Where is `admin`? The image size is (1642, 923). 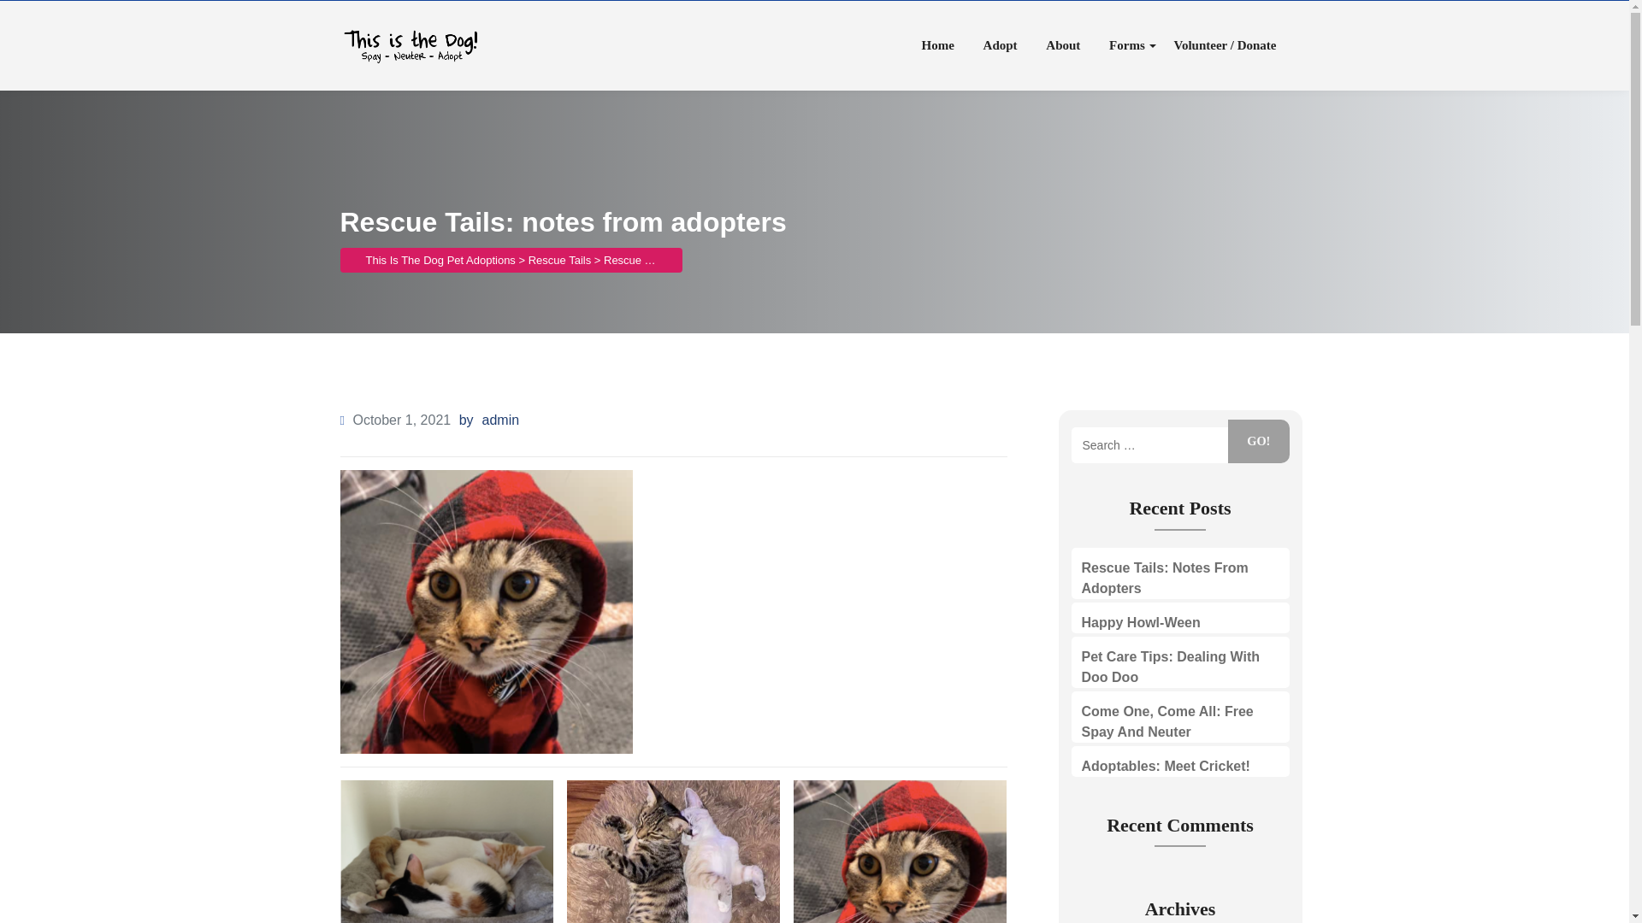
admin is located at coordinates (501, 420).